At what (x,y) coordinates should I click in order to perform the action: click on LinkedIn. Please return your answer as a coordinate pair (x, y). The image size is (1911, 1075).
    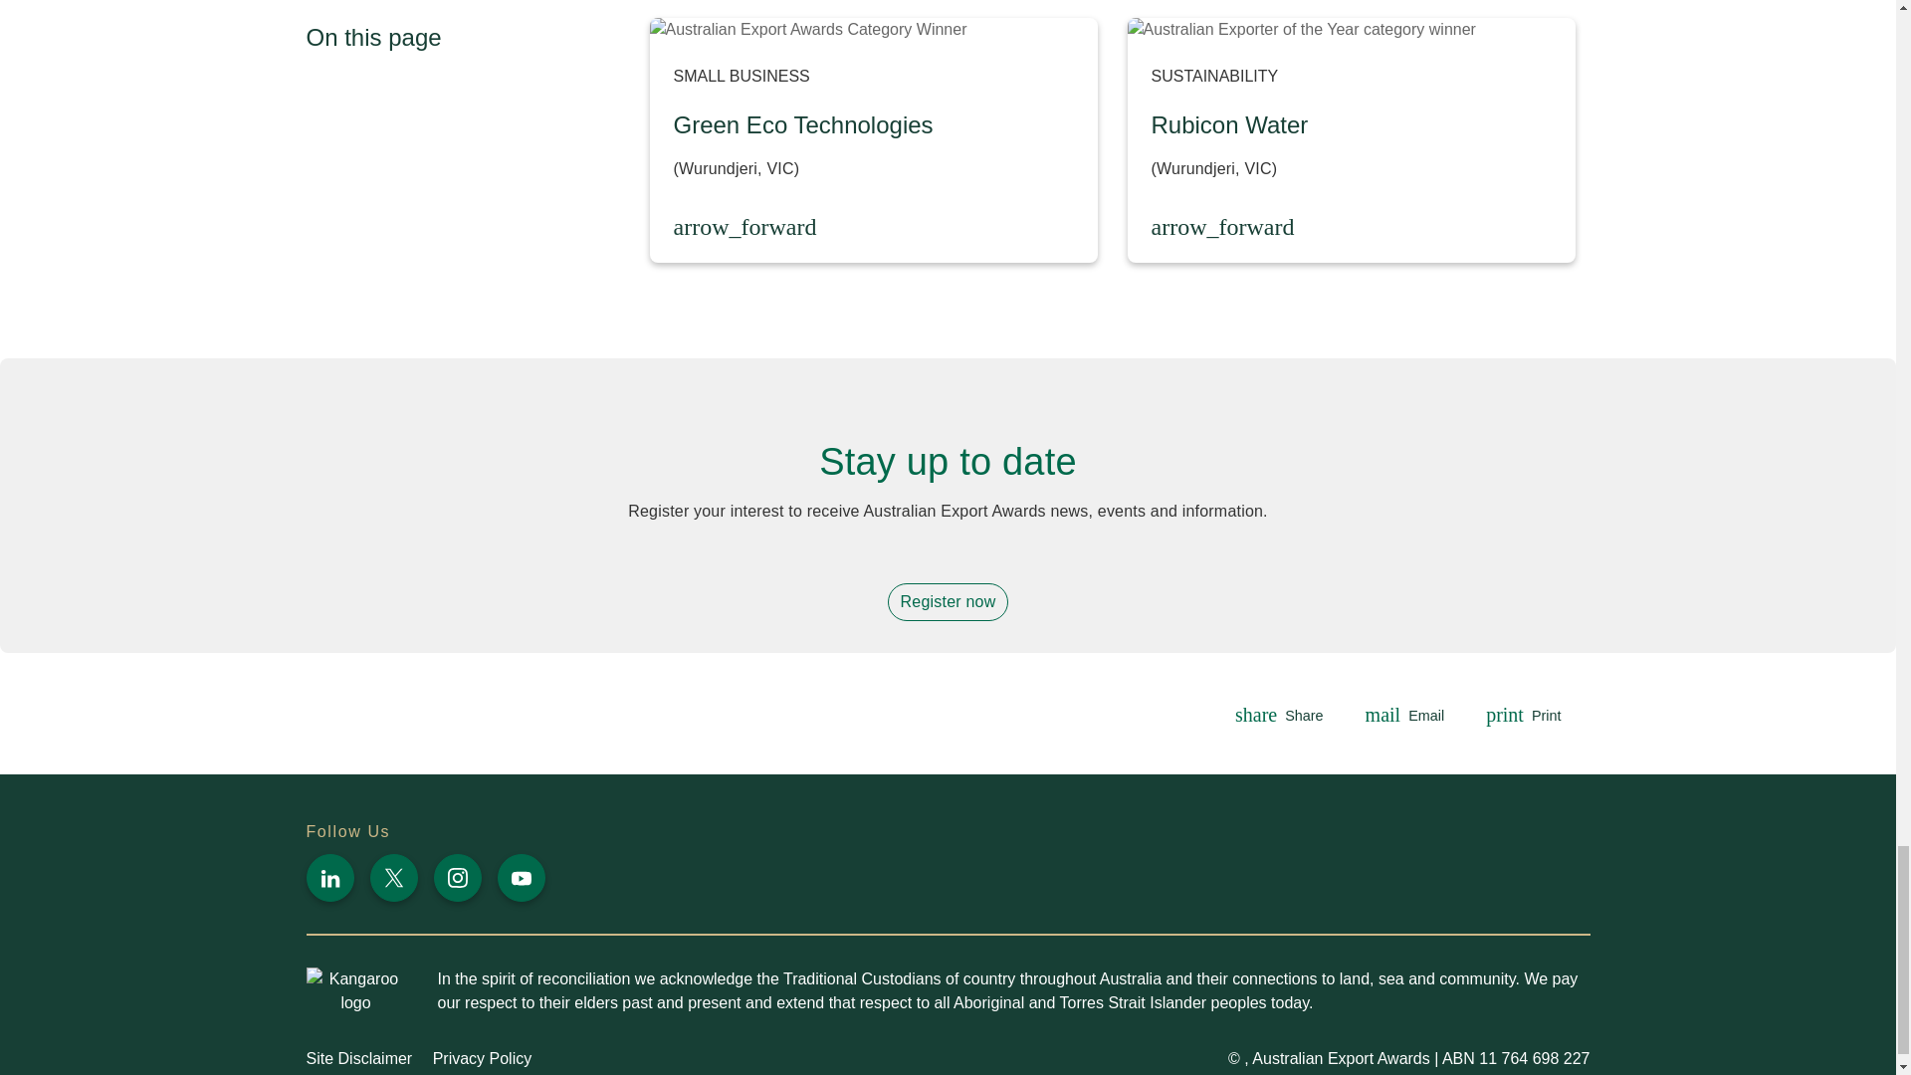
    Looking at the image, I should click on (329, 878).